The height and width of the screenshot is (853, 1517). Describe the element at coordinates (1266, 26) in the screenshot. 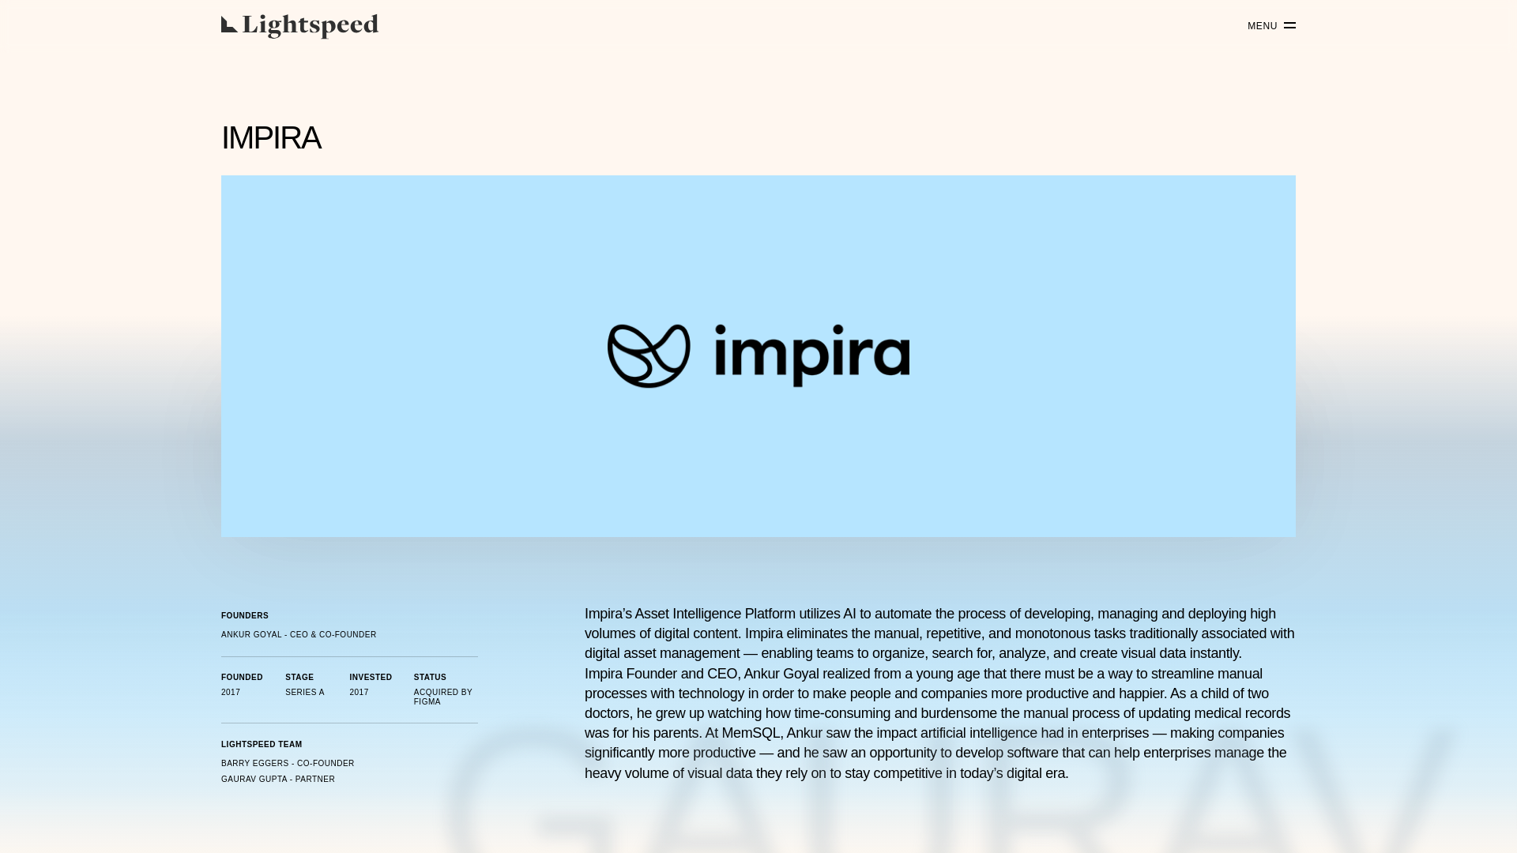

I see `MENU` at that location.